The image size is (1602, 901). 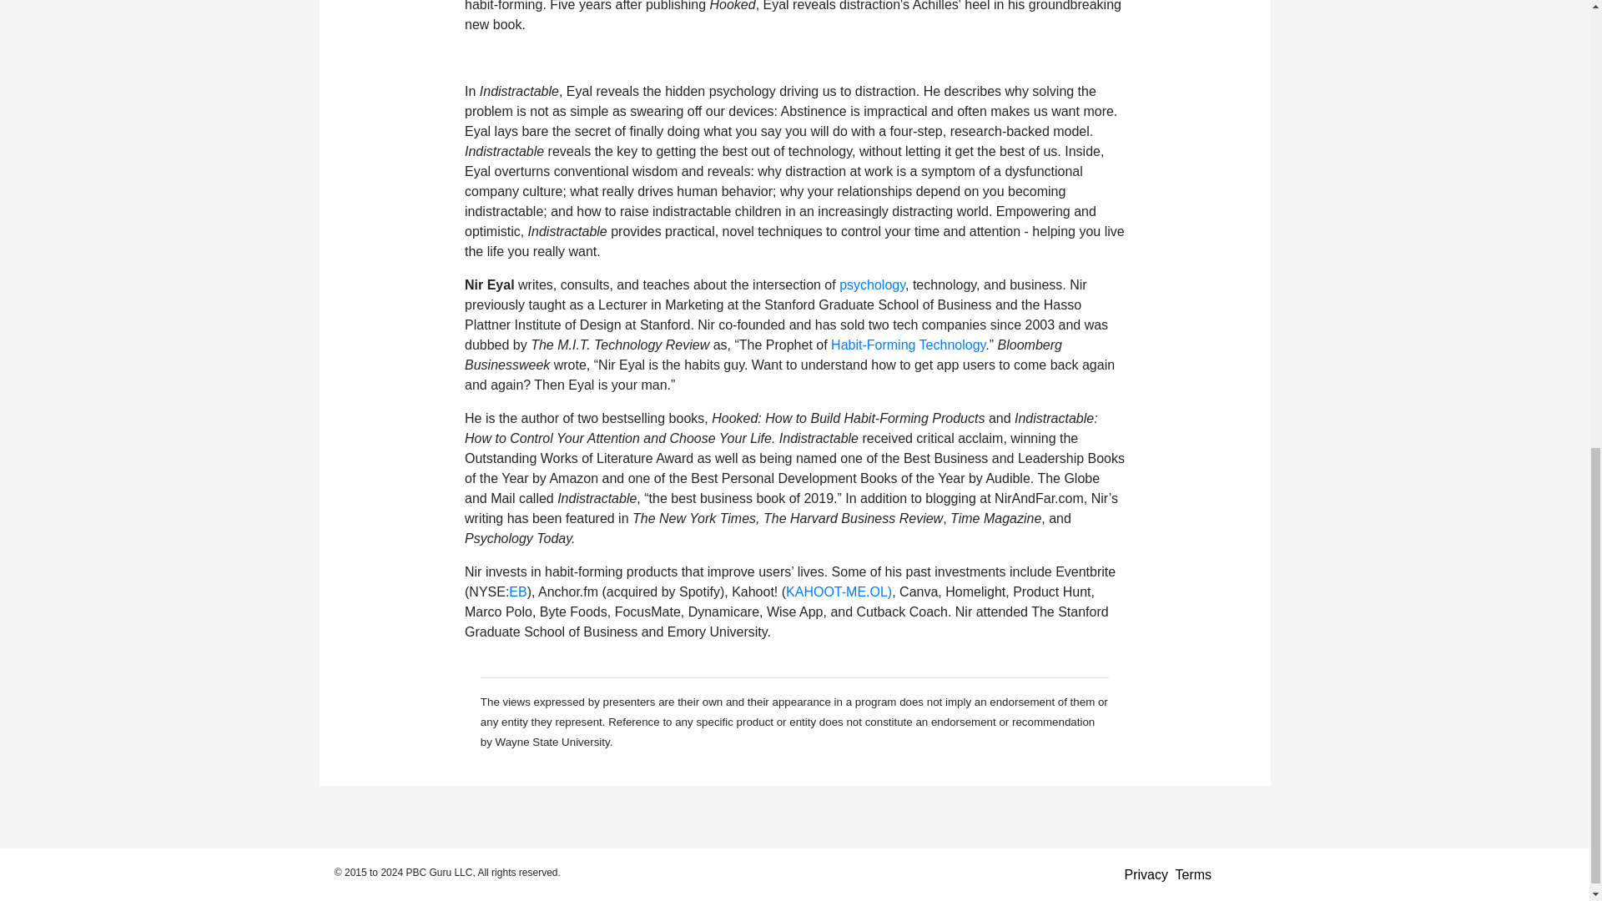 What do you see at coordinates (1146, 874) in the screenshot?
I see `Privacy` at bounding box center [1146, 874].